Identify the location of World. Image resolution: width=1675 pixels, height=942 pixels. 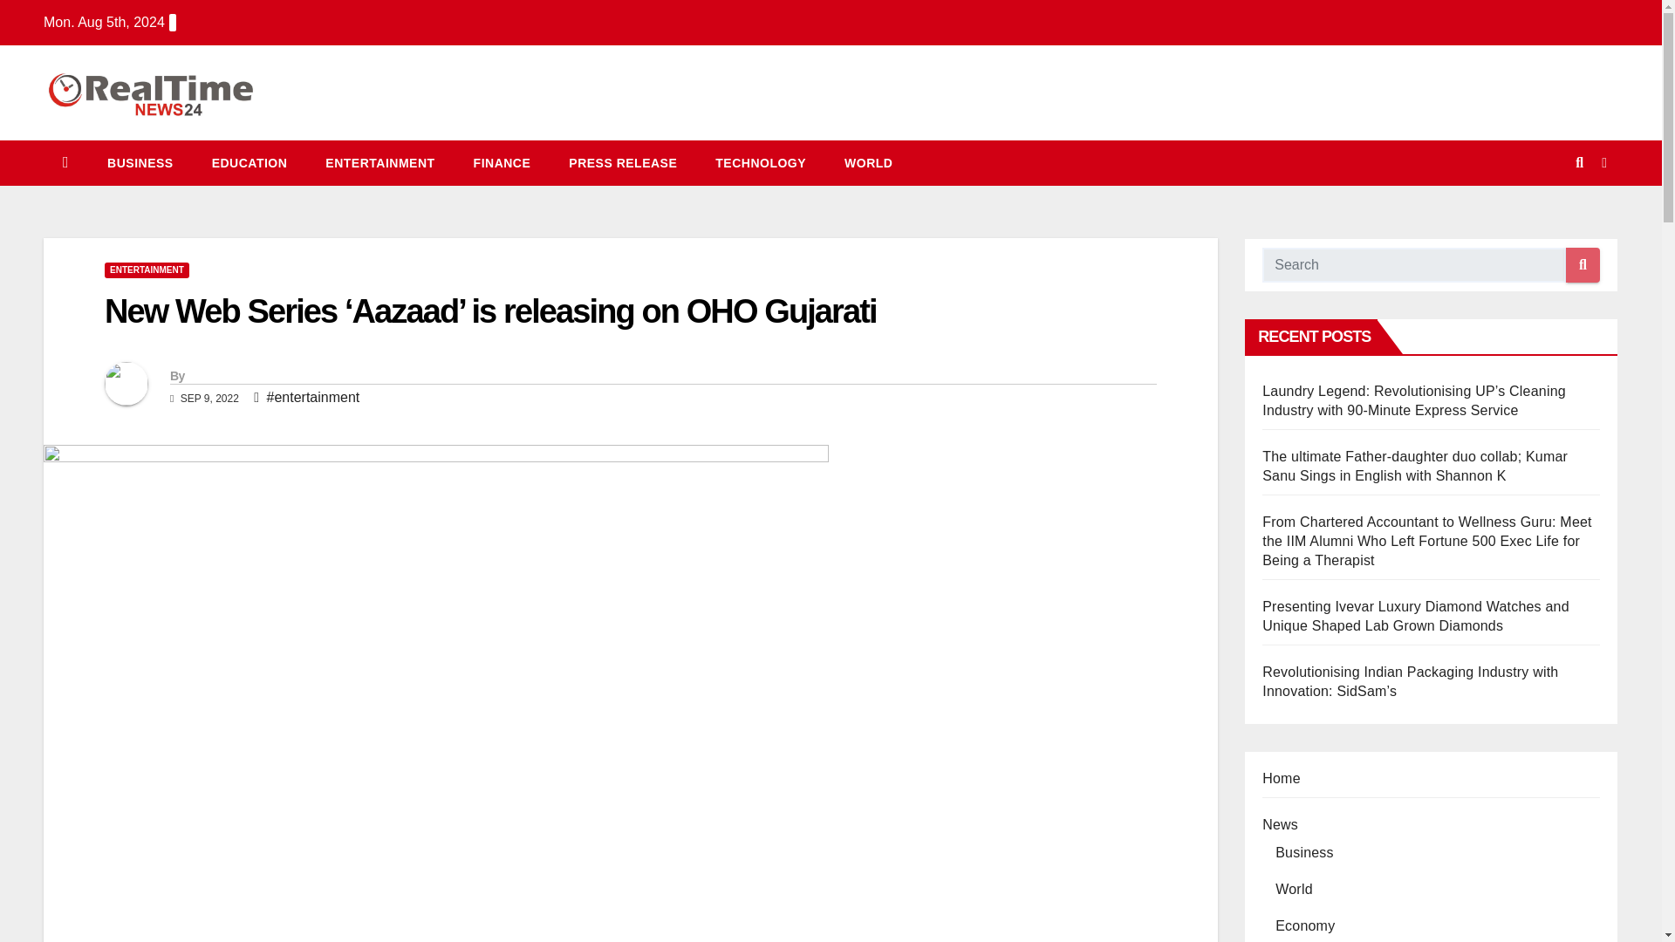
(868, 162).